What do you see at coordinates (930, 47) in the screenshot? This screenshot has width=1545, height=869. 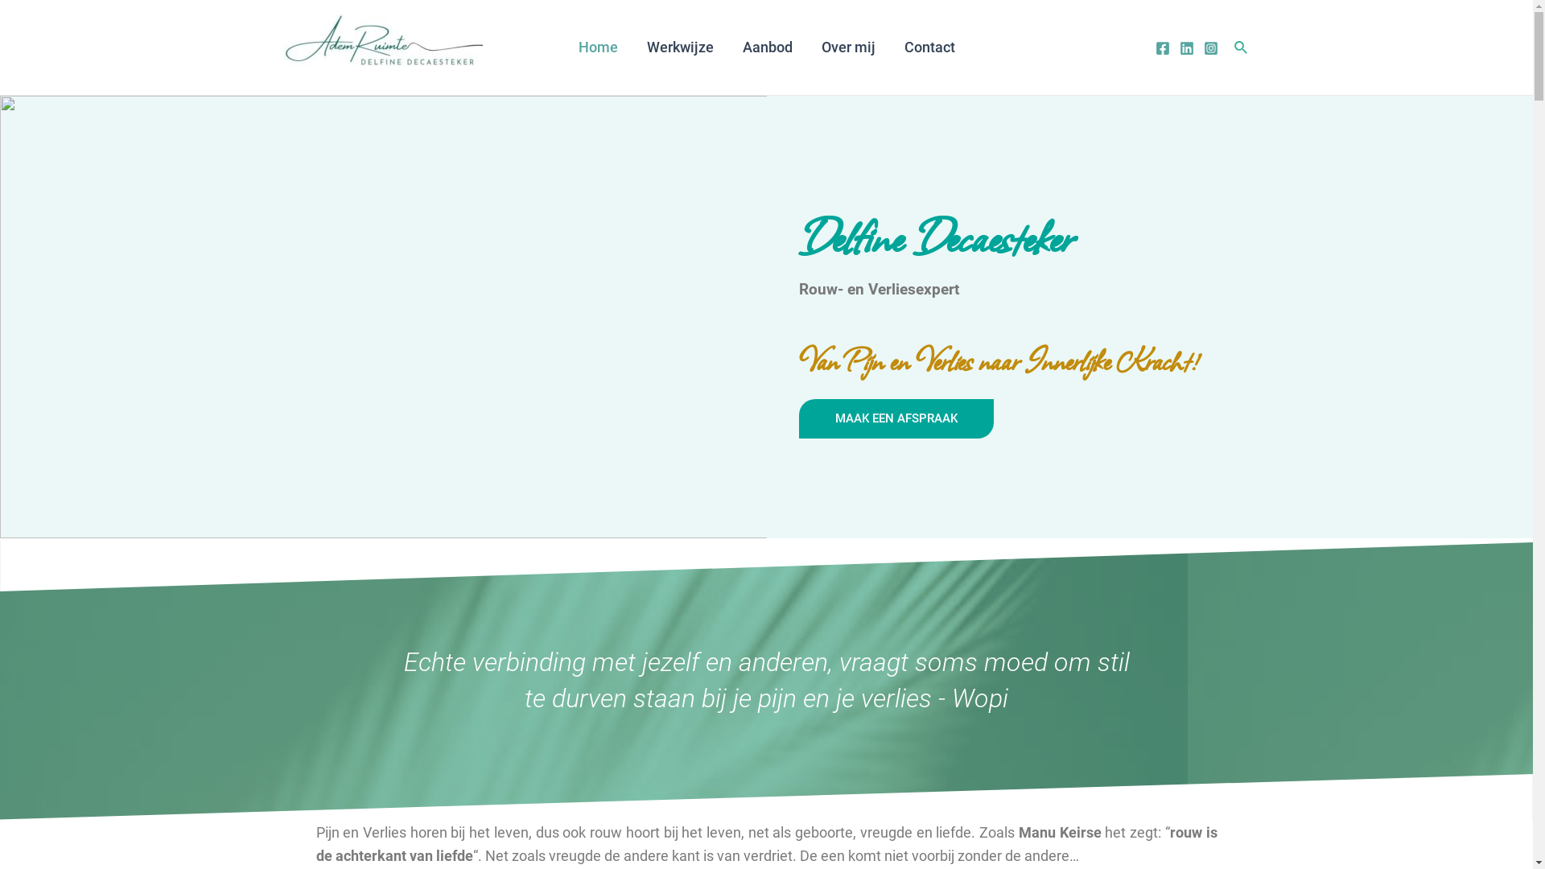 I see `Contact` at bounding box center [930, 47].